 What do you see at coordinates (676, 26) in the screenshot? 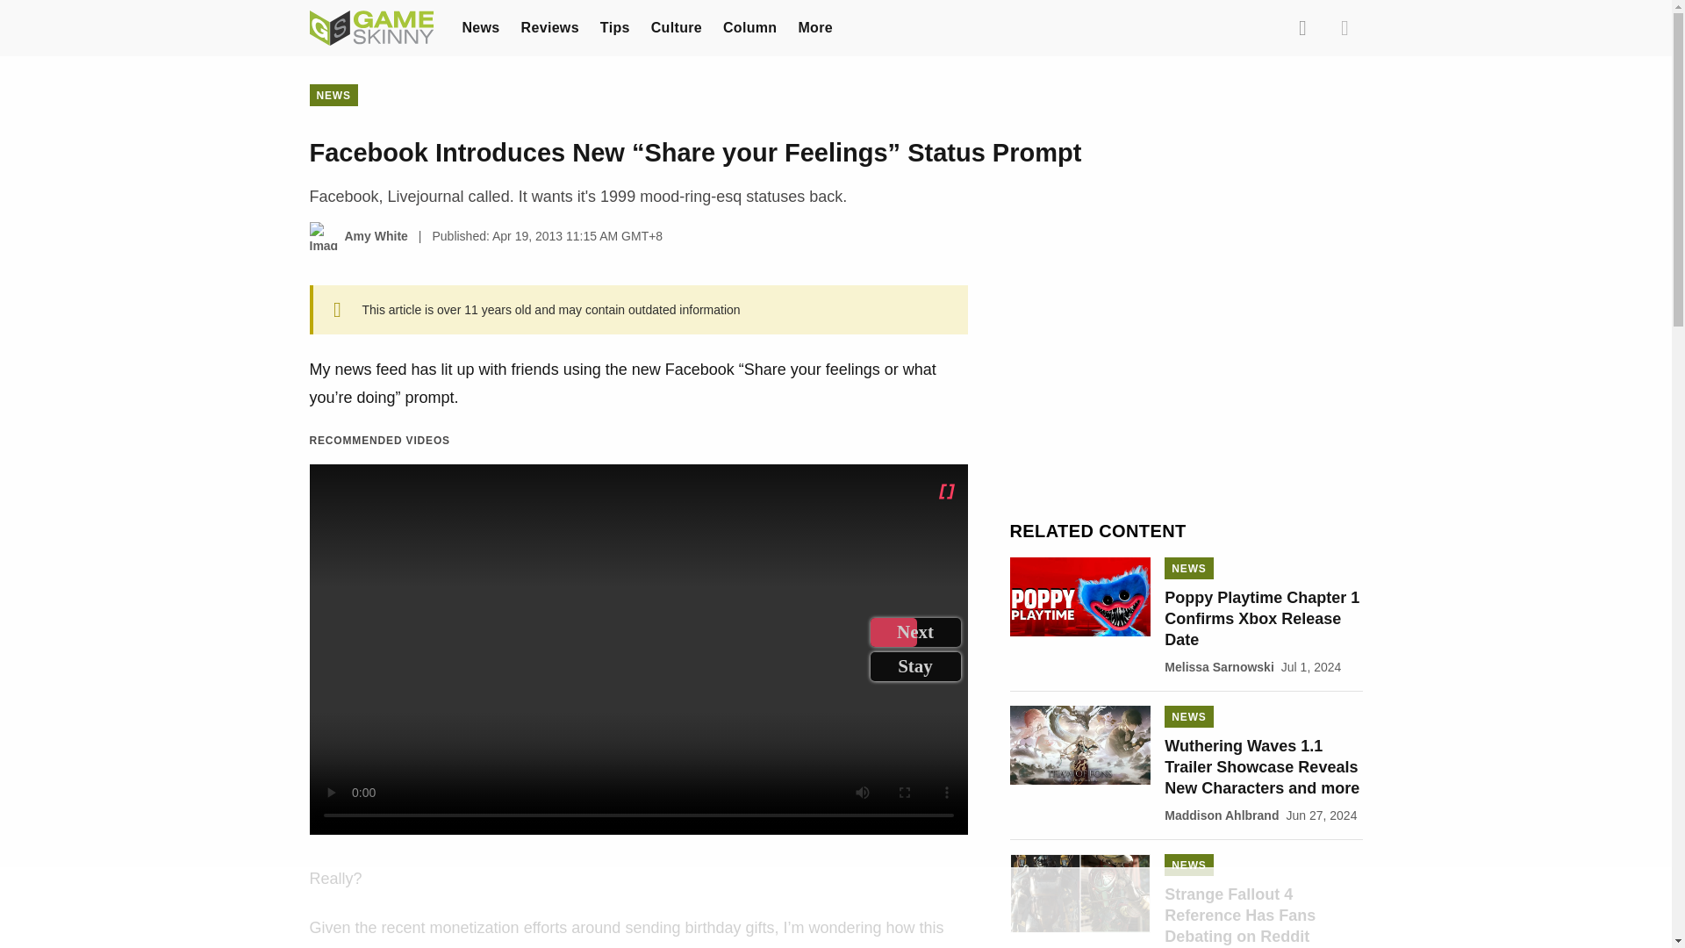
I see `Culture` at bounding box center [676, 26].